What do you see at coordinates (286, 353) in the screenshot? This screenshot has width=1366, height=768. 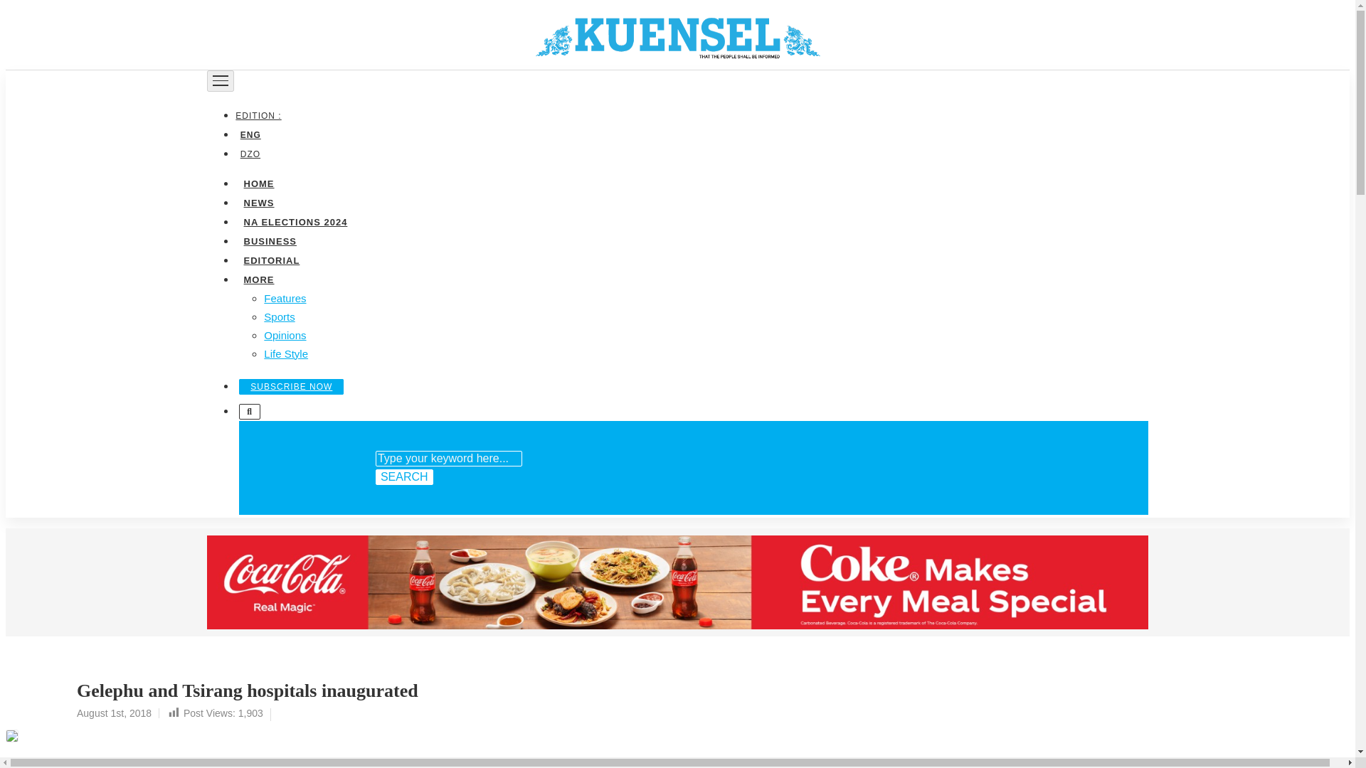 I see `Life Style` at bounding box center [286, 353].